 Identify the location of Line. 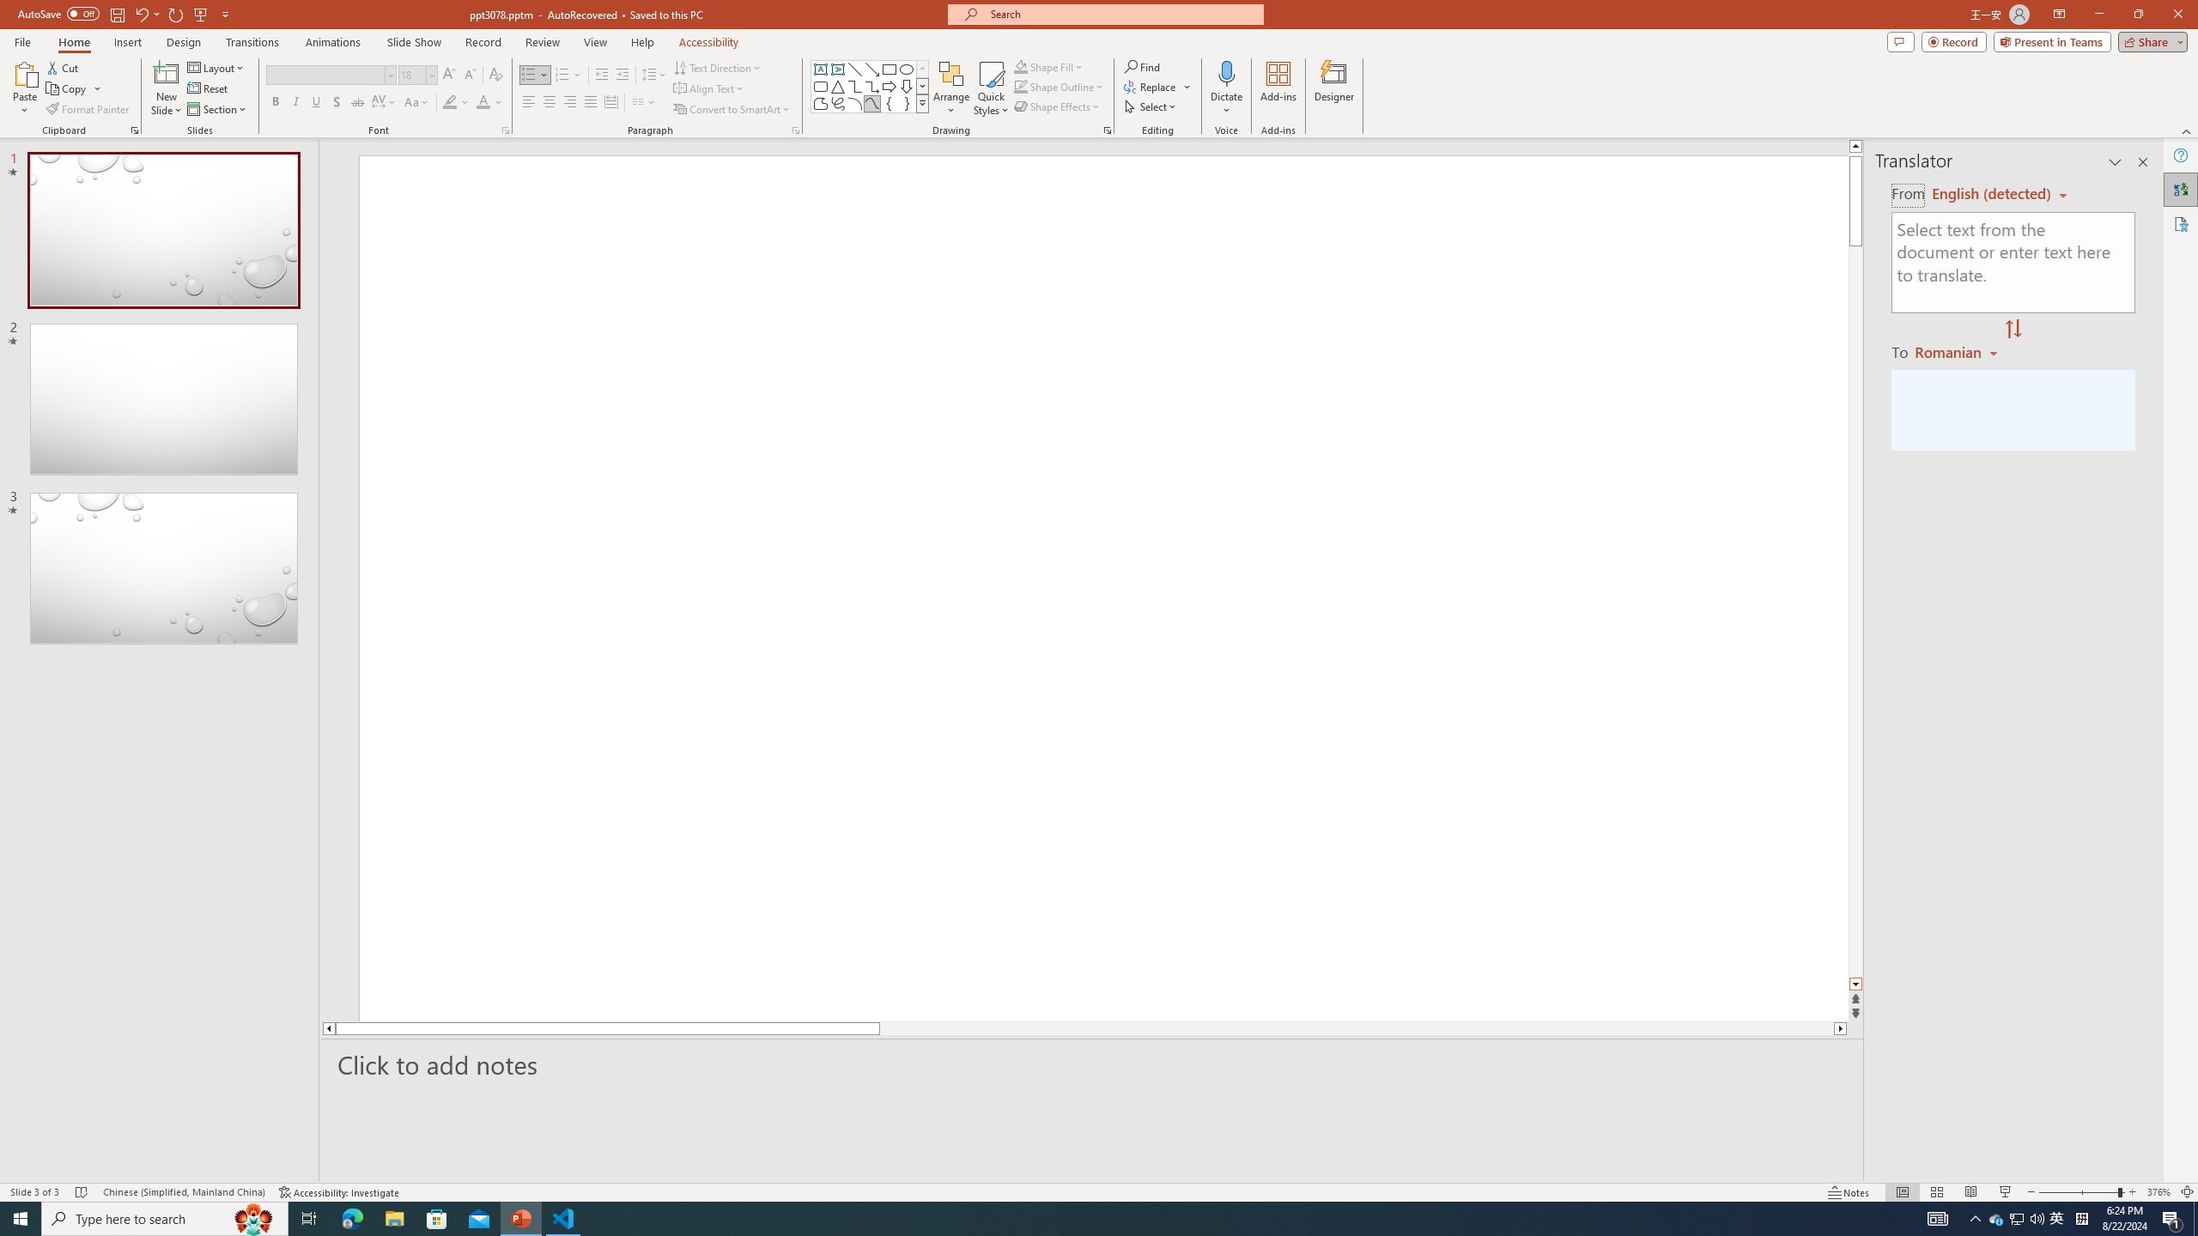
(855, 69).